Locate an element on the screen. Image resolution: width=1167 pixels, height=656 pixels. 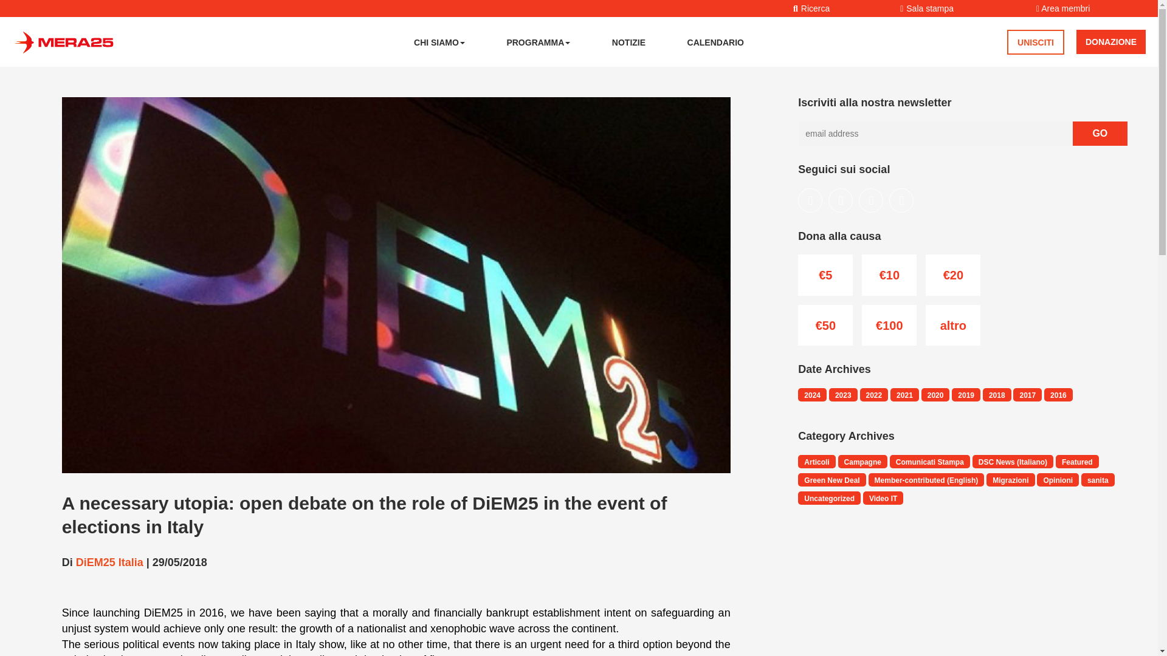
GO is located at coordinates (1100, 133).